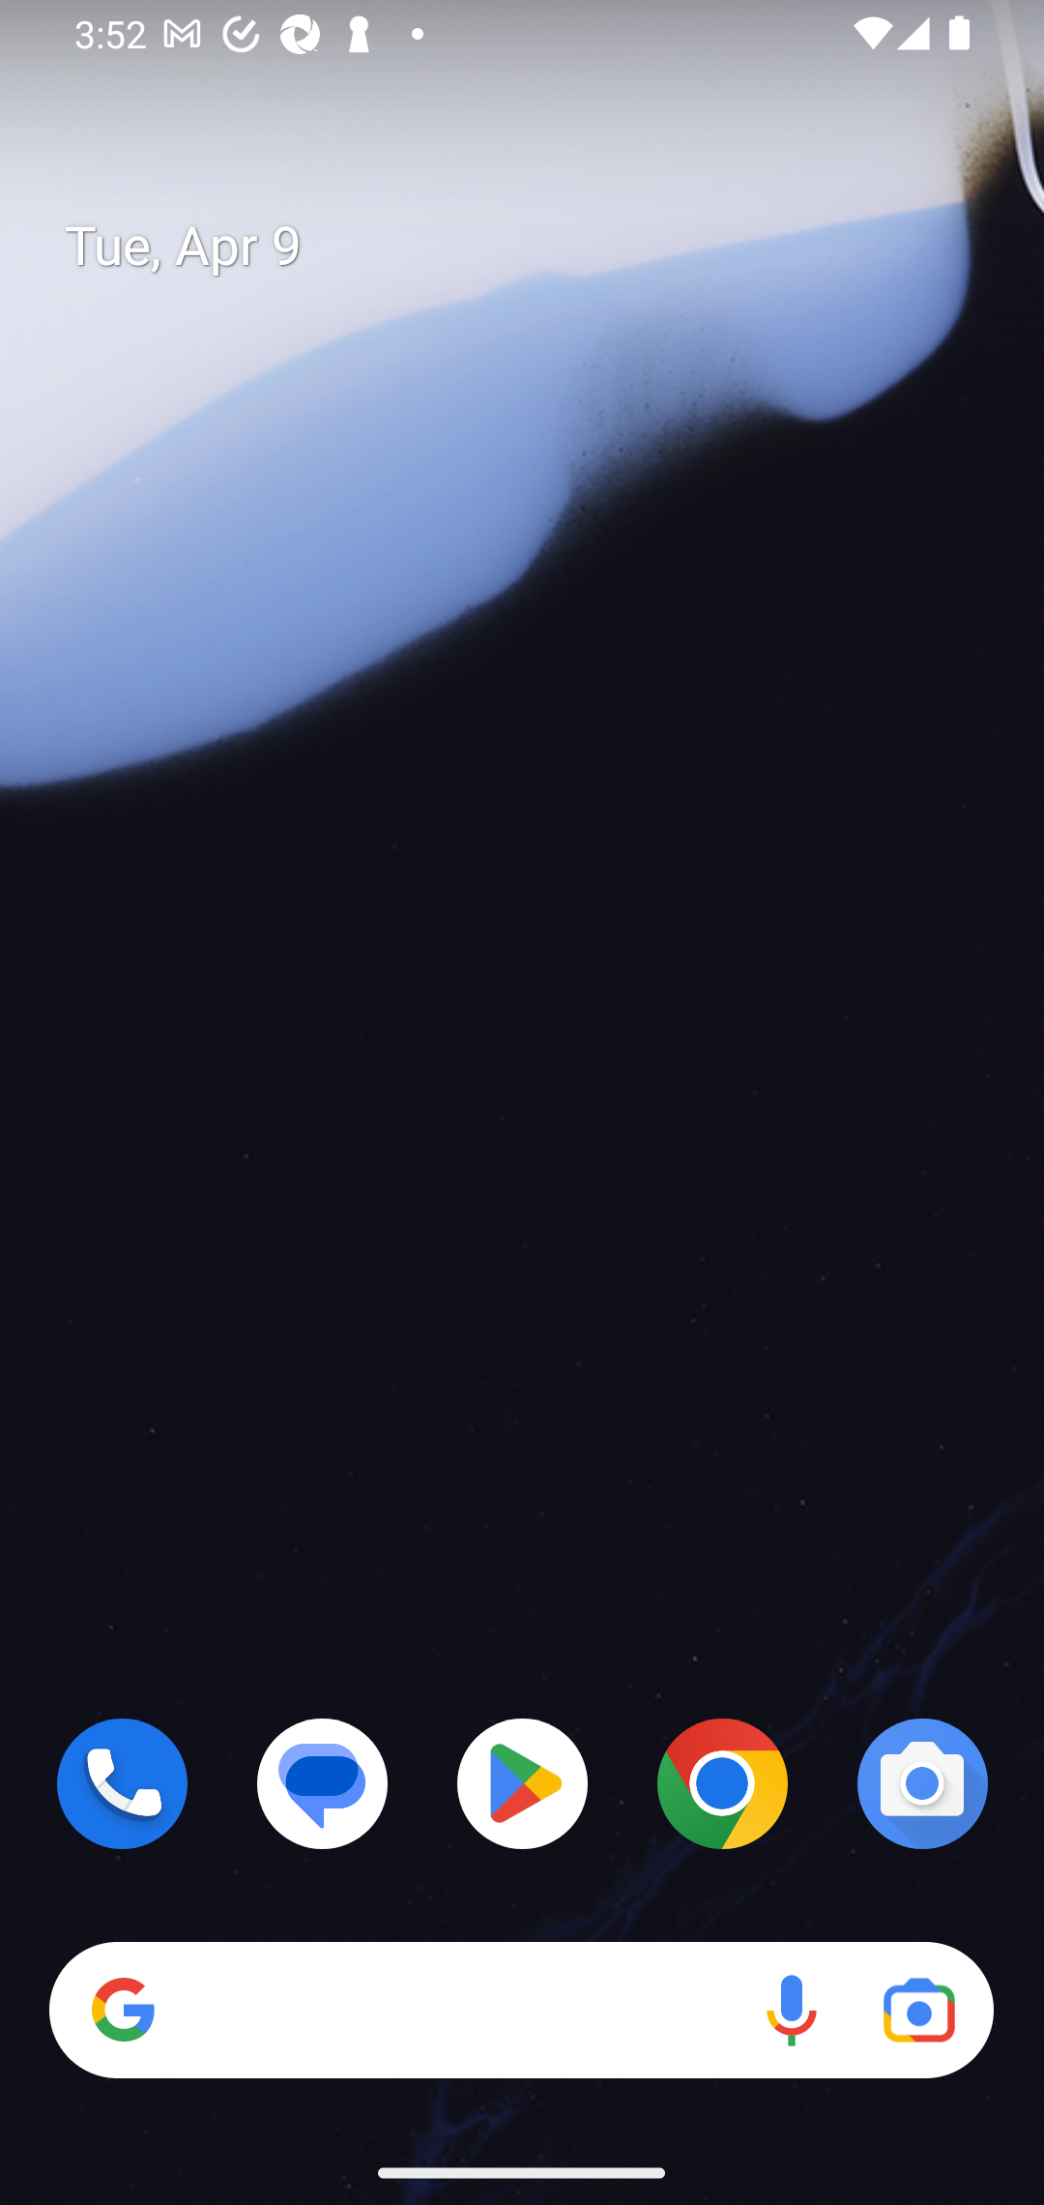 The width and height of the screenshot is (1044, 2205). I want to click on Chrome, so click(722, 1783).